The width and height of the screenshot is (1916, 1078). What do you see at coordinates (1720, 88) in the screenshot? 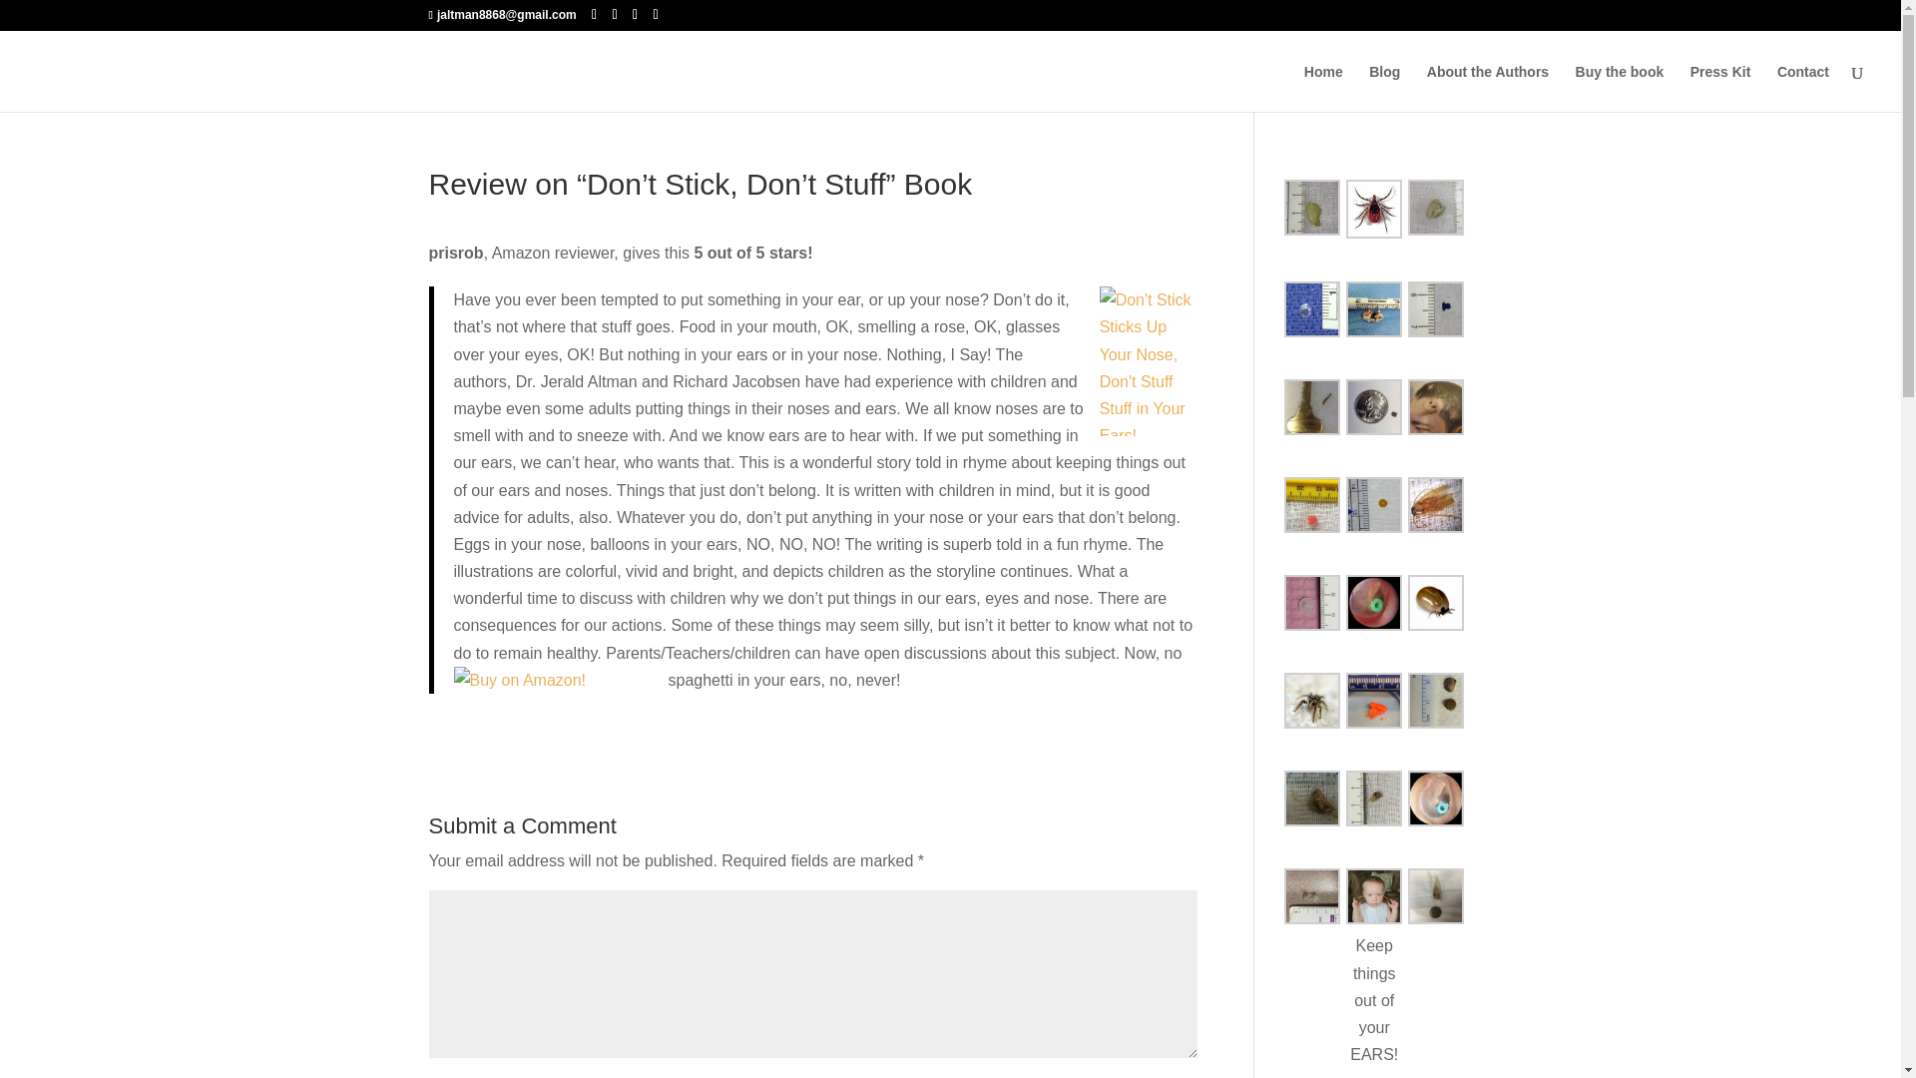
I see `Press Kit` at bounding box center [1720, 88].